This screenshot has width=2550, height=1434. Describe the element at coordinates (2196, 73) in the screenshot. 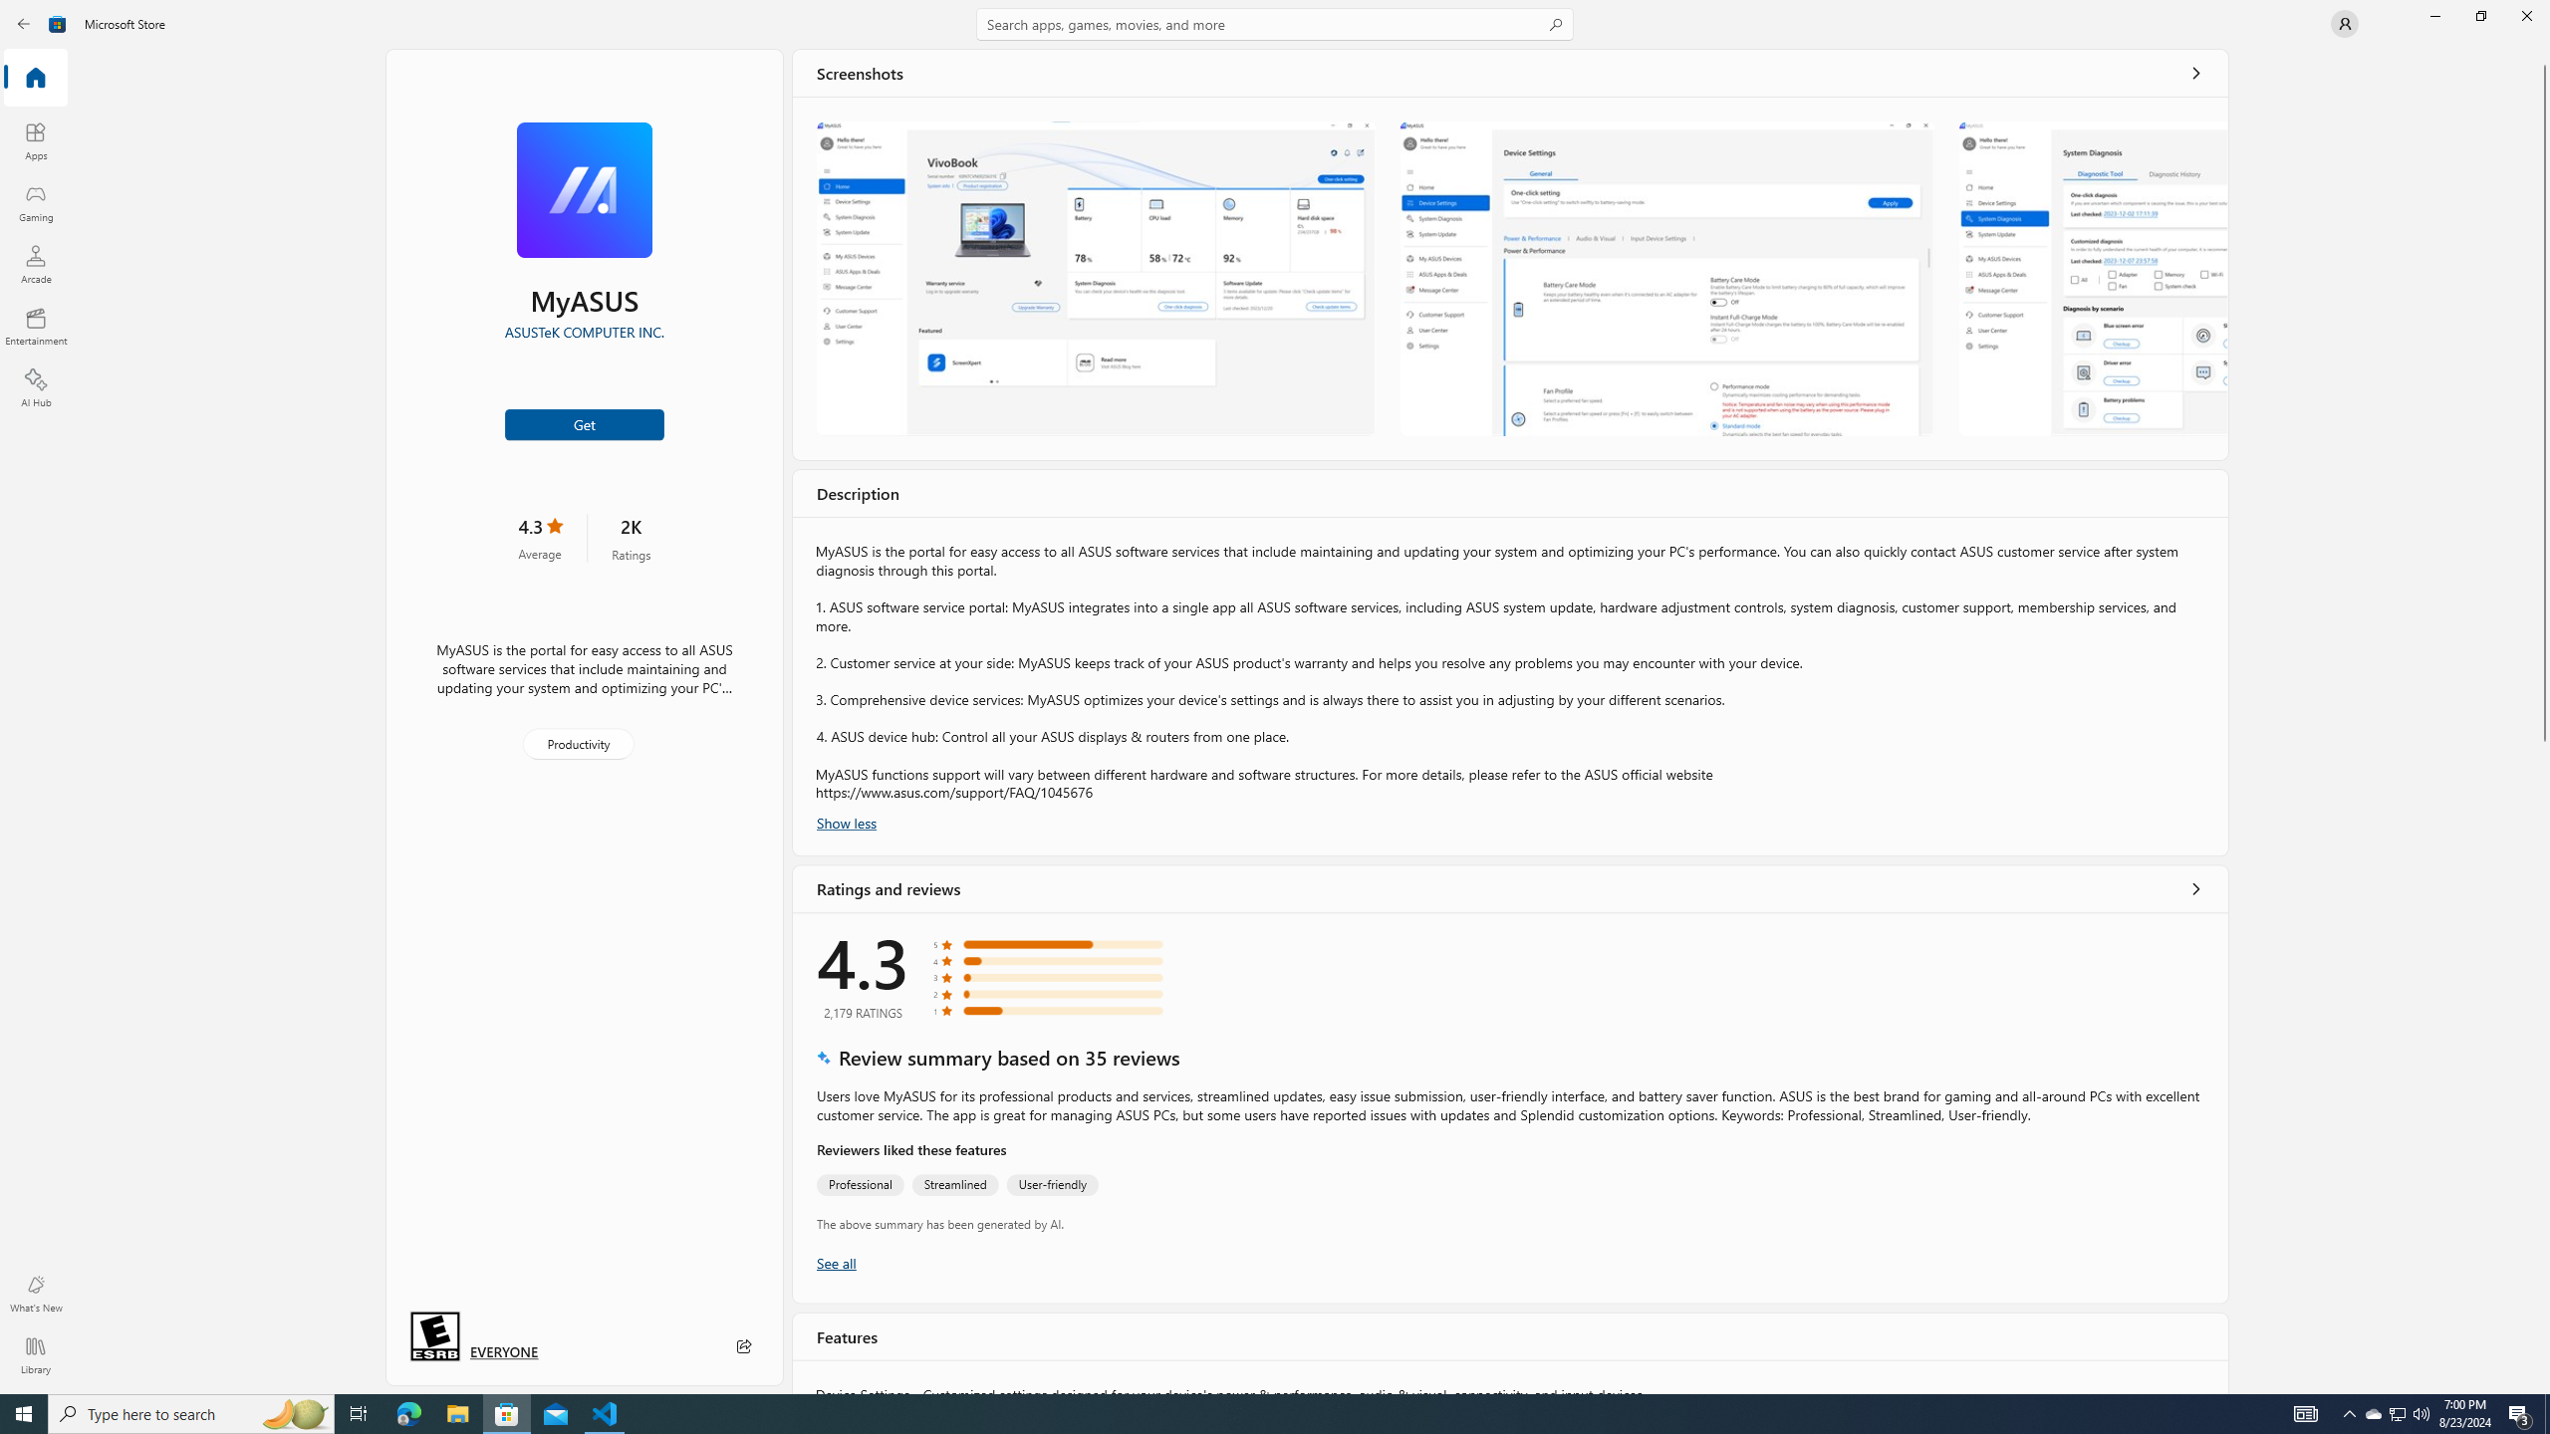

I see `See all` at that location.